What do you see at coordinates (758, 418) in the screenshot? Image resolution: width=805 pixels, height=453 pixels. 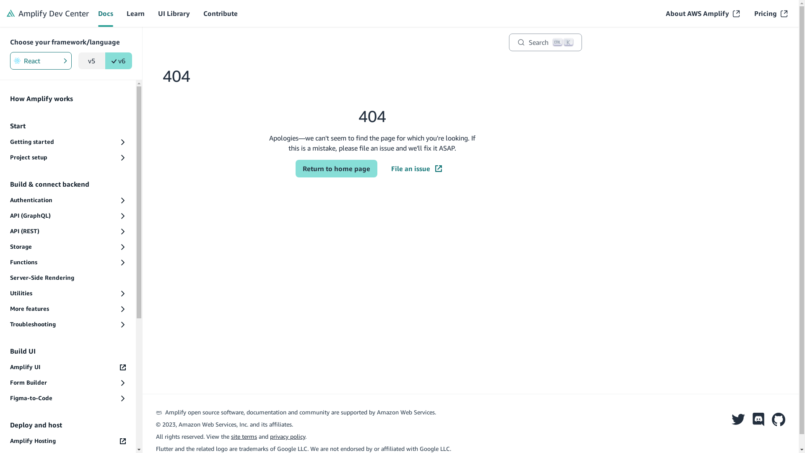 I see `Discord` at bounding box center [758, 418].